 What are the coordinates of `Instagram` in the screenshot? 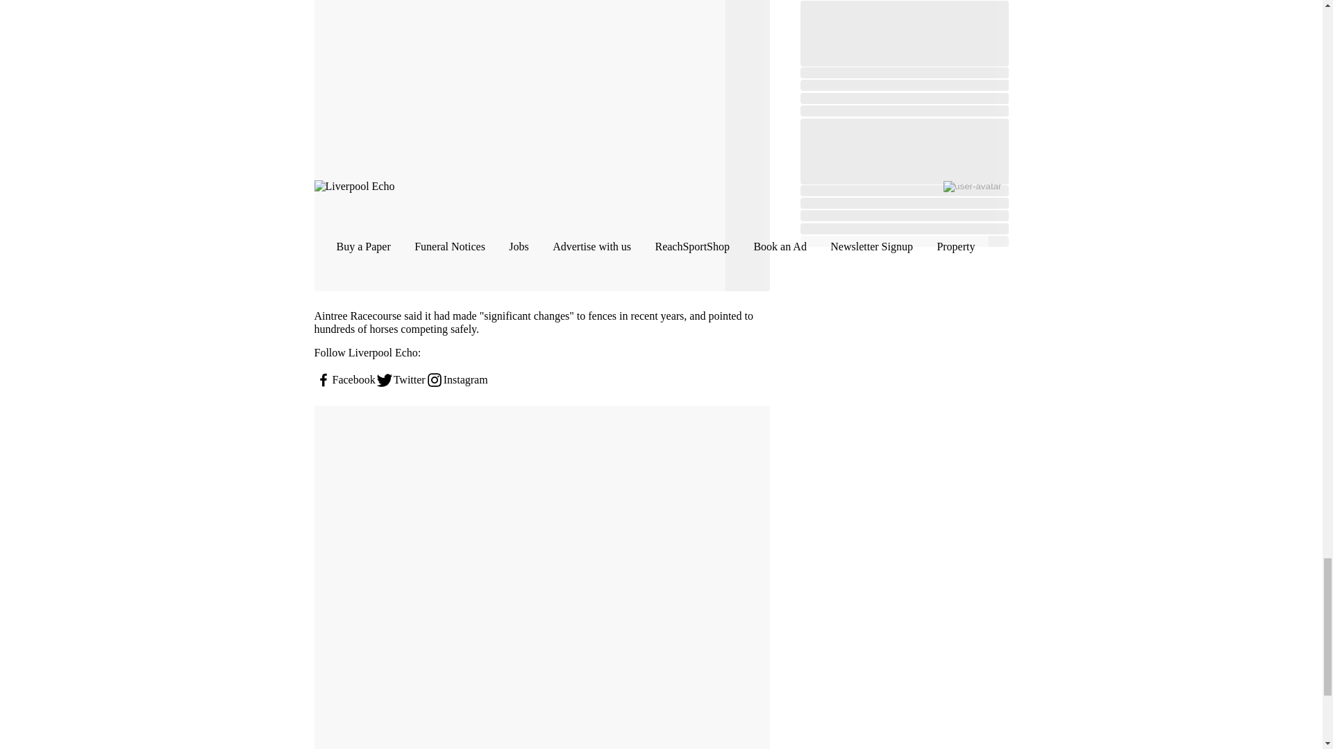 It's located at (456, 379).